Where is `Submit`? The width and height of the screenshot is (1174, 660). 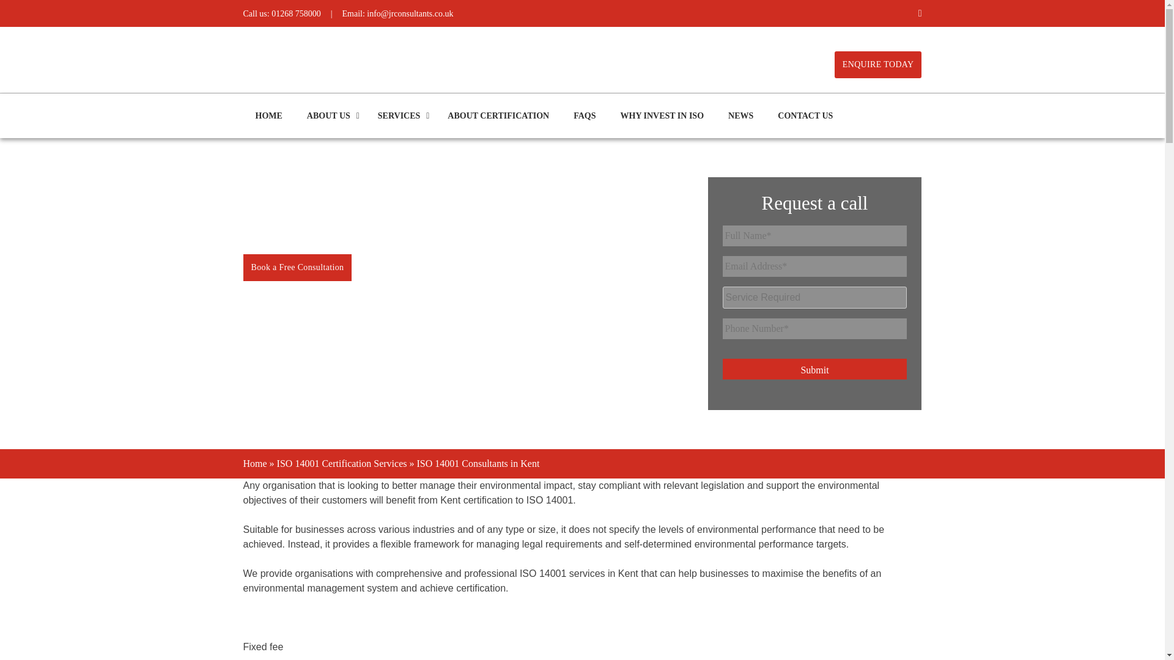
Submit is located at coordinates (815, 369).